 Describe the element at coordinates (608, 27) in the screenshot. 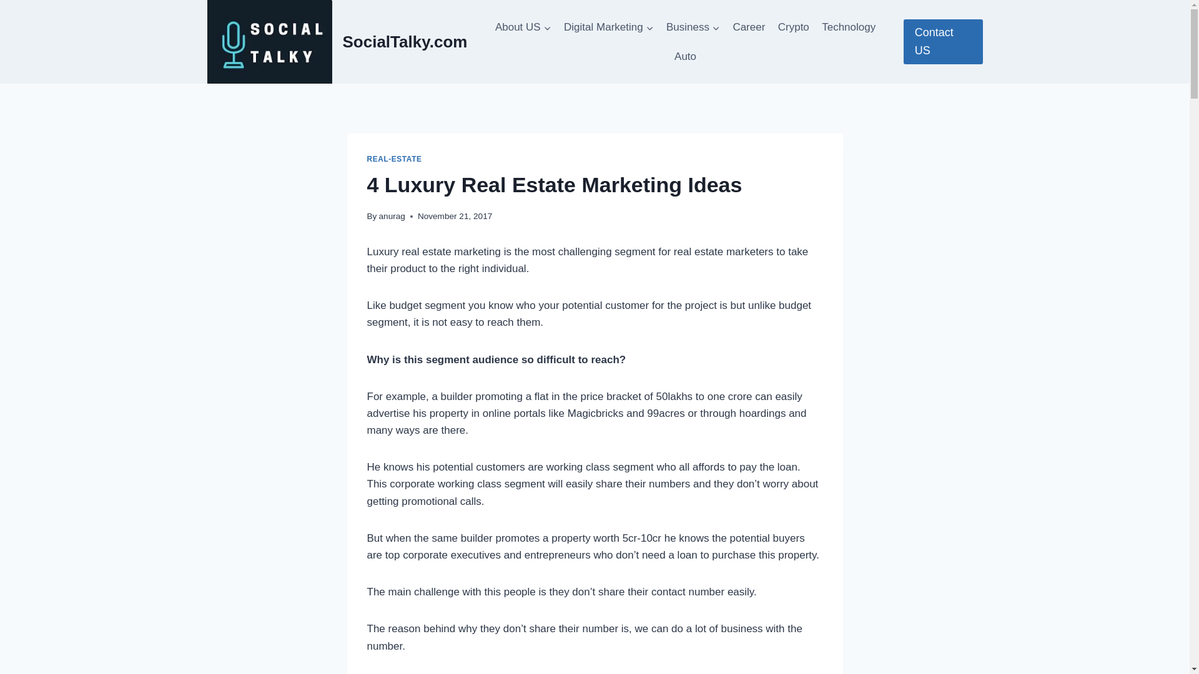

I see `Digital Marketing` at that location.